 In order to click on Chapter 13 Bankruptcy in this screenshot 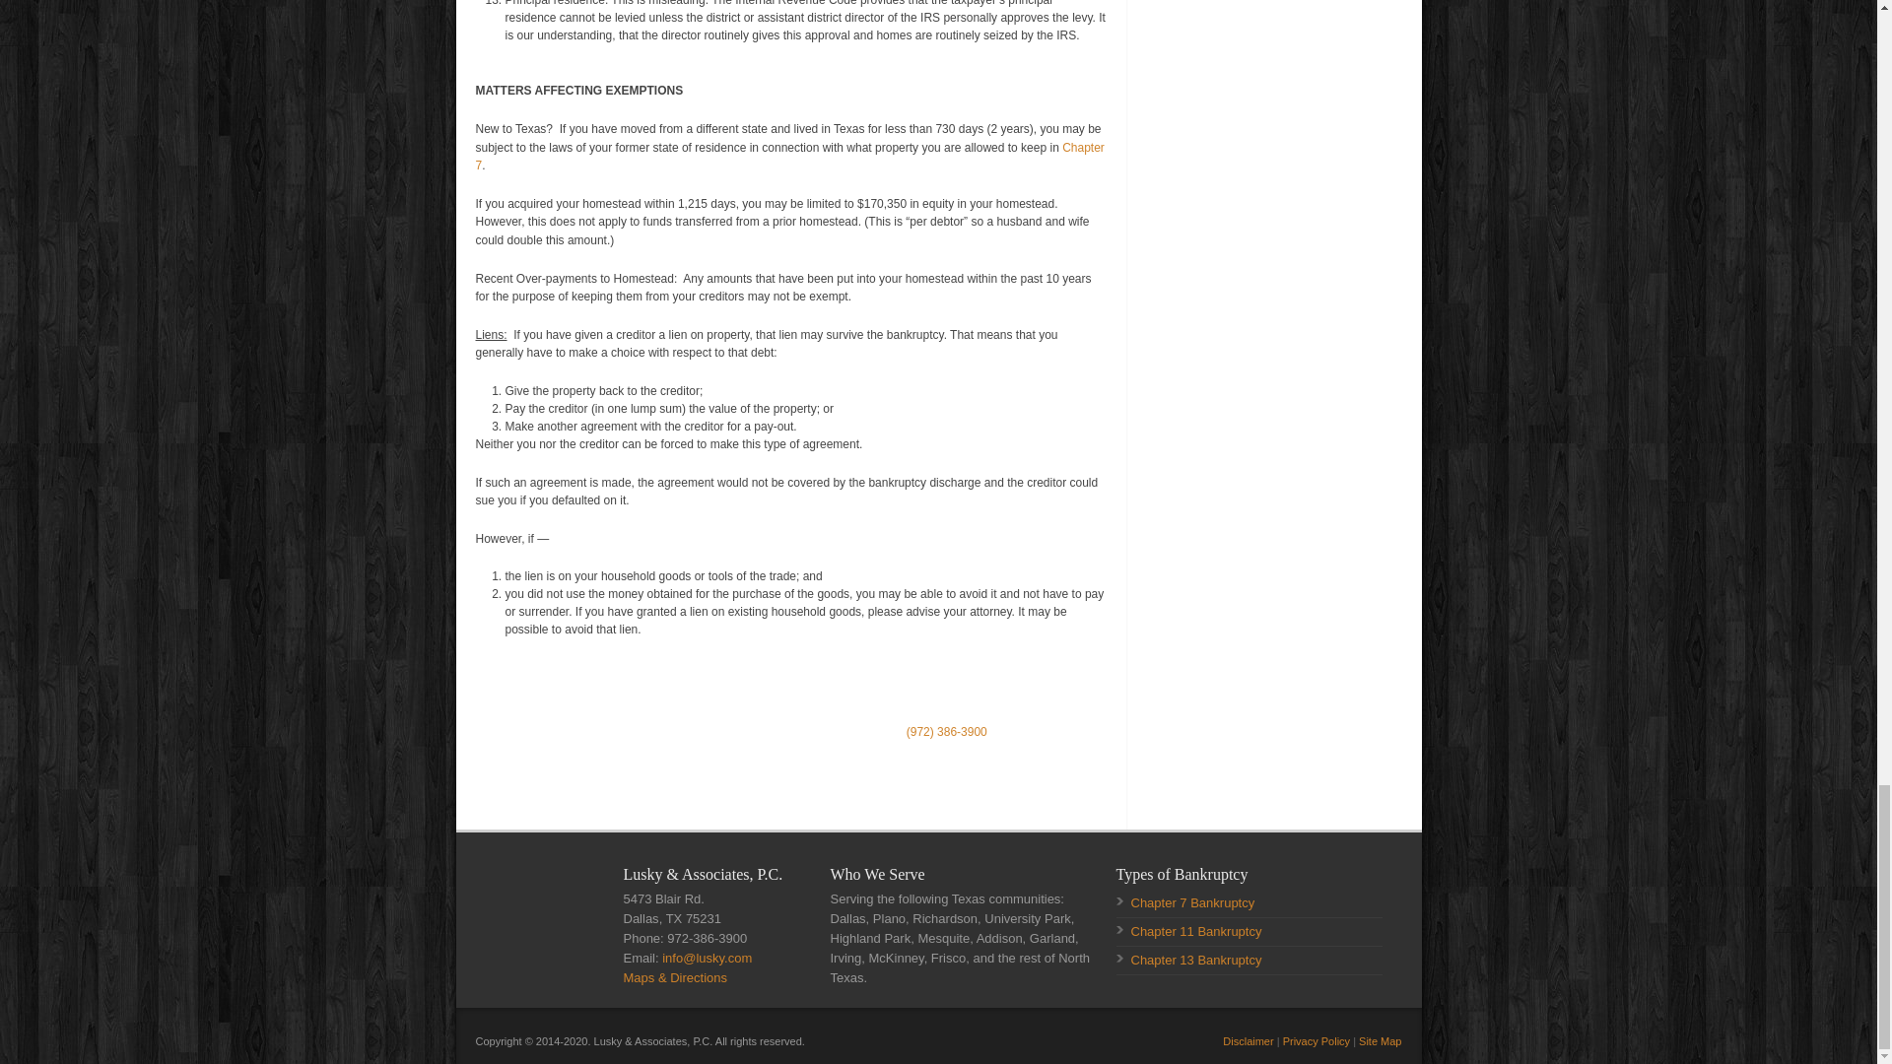, I will do `click(1196, 960)`.